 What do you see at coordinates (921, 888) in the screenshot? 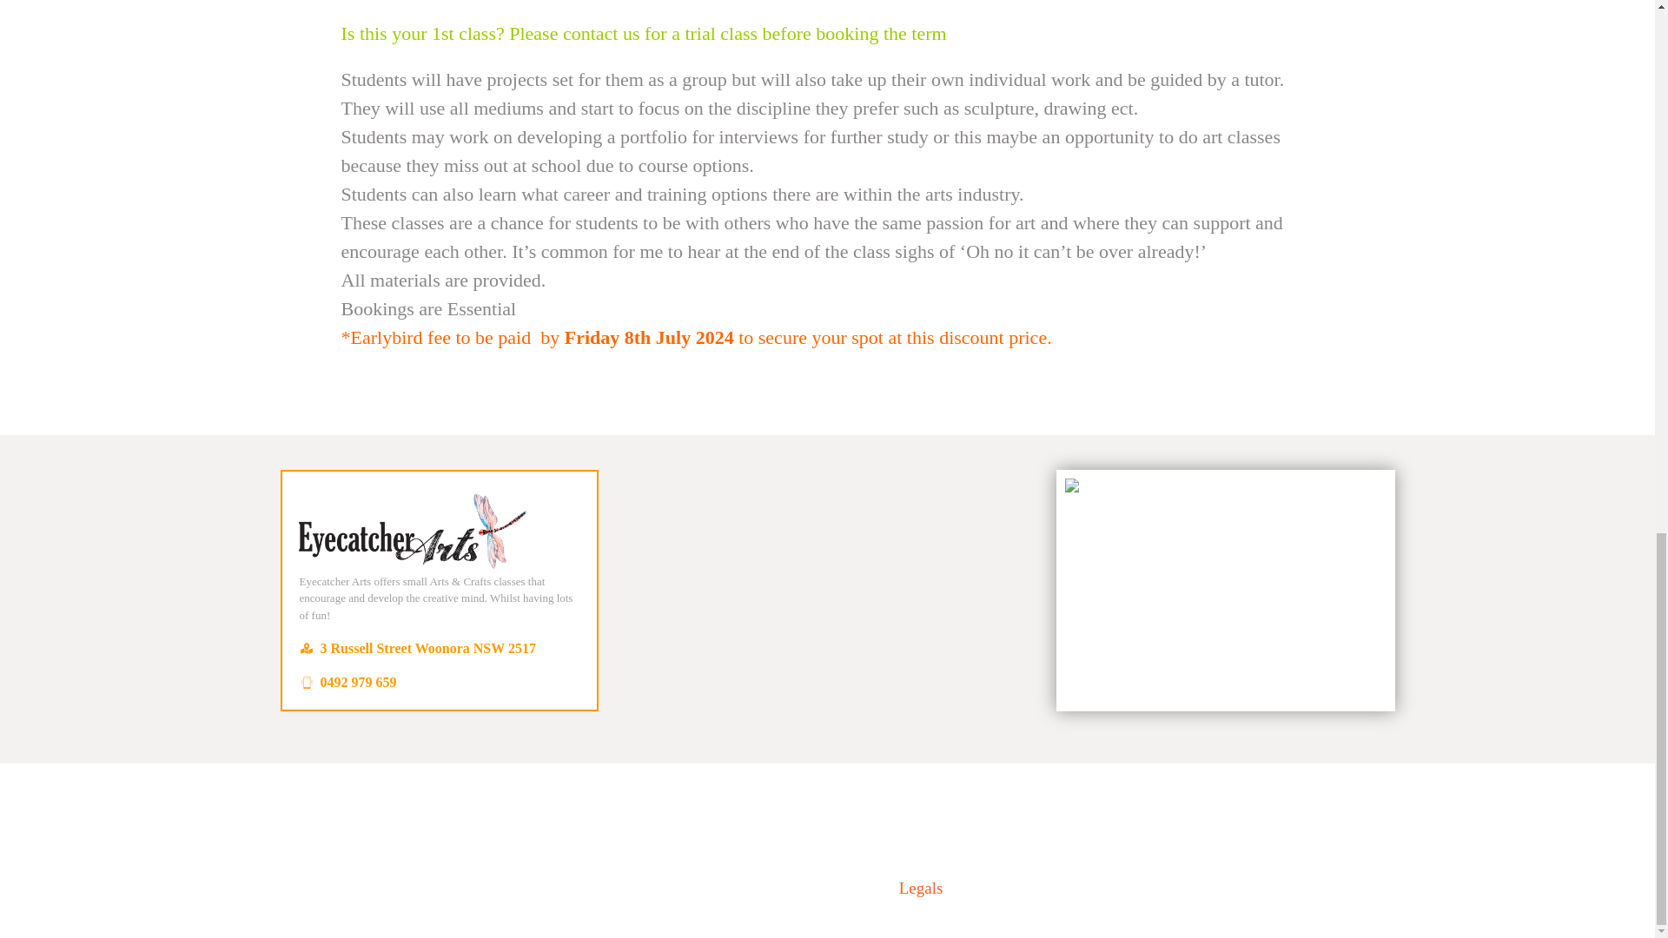
I see `Important things to know` at bounding box center [921, 888].